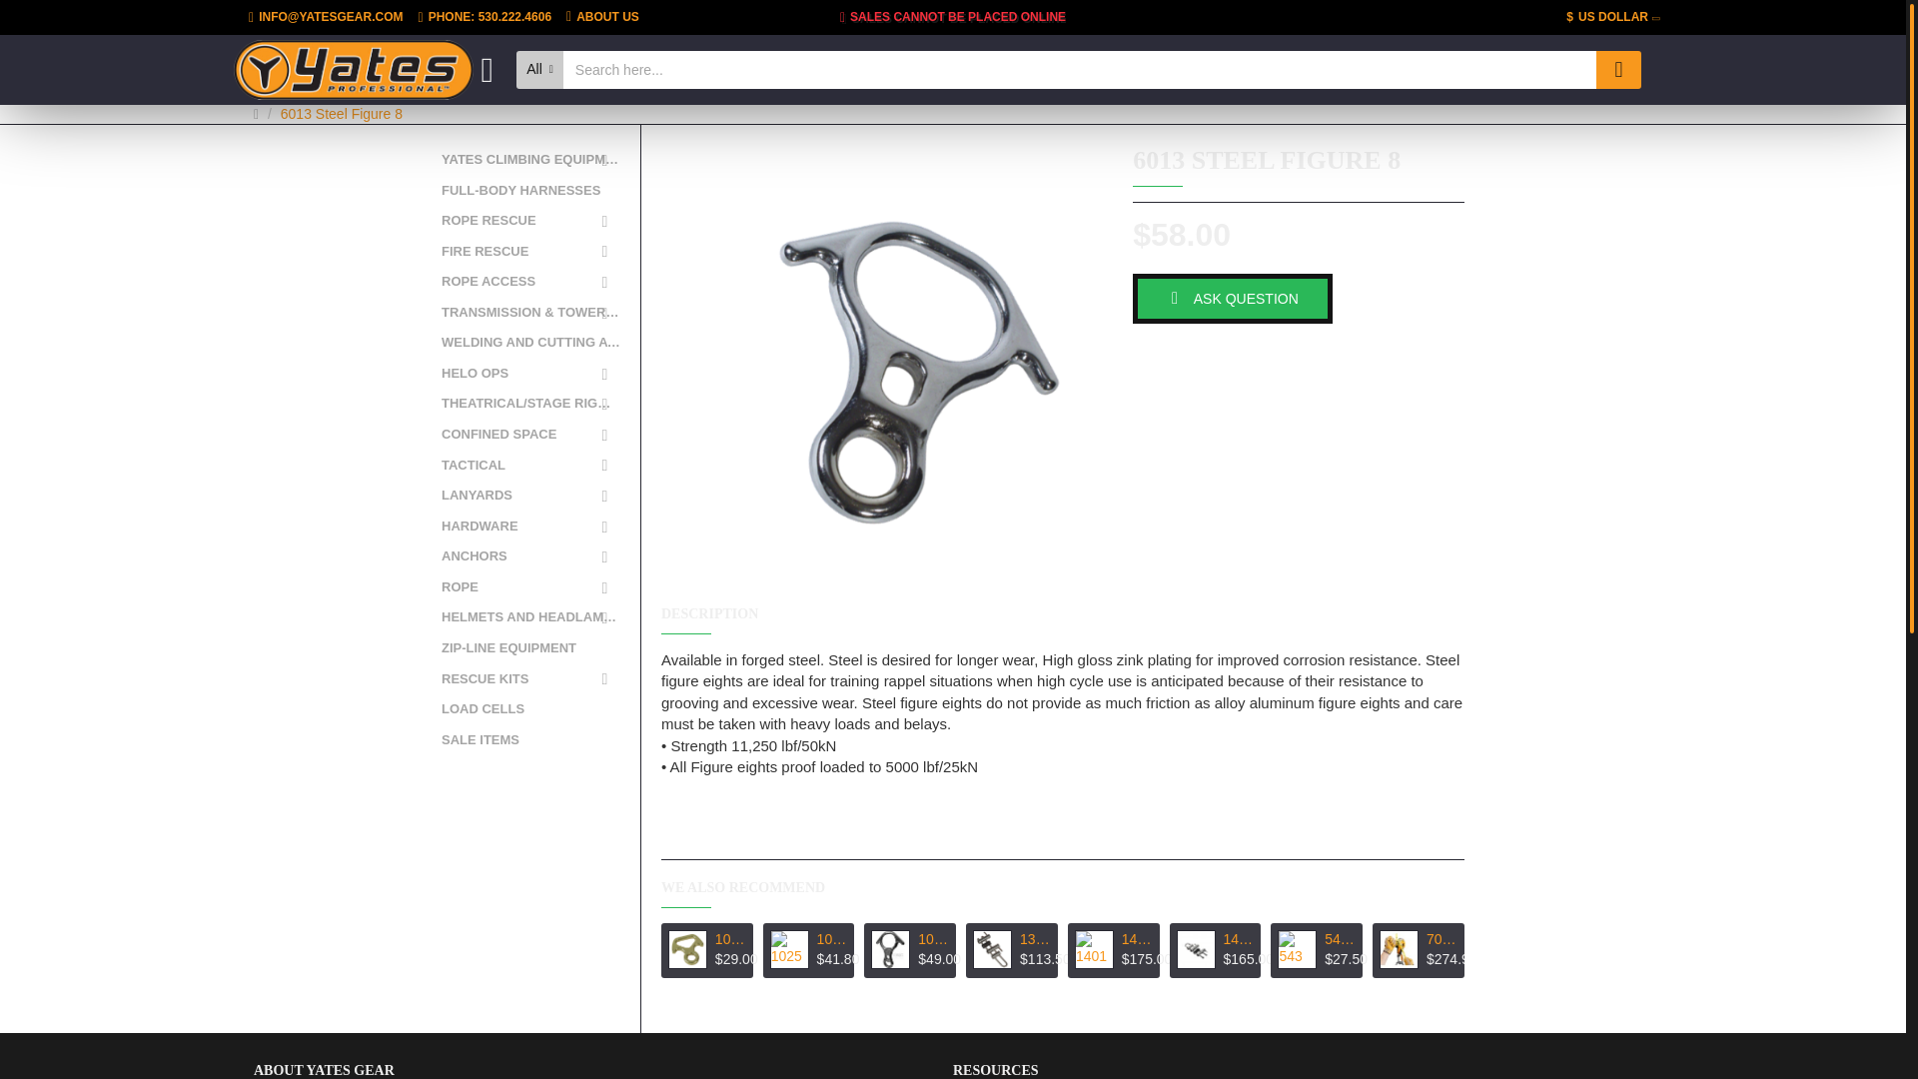 The height and width of the screenshot is (1079, 1918). I want to click on 1401 SMC Brake Rack, so click(1094, 949).